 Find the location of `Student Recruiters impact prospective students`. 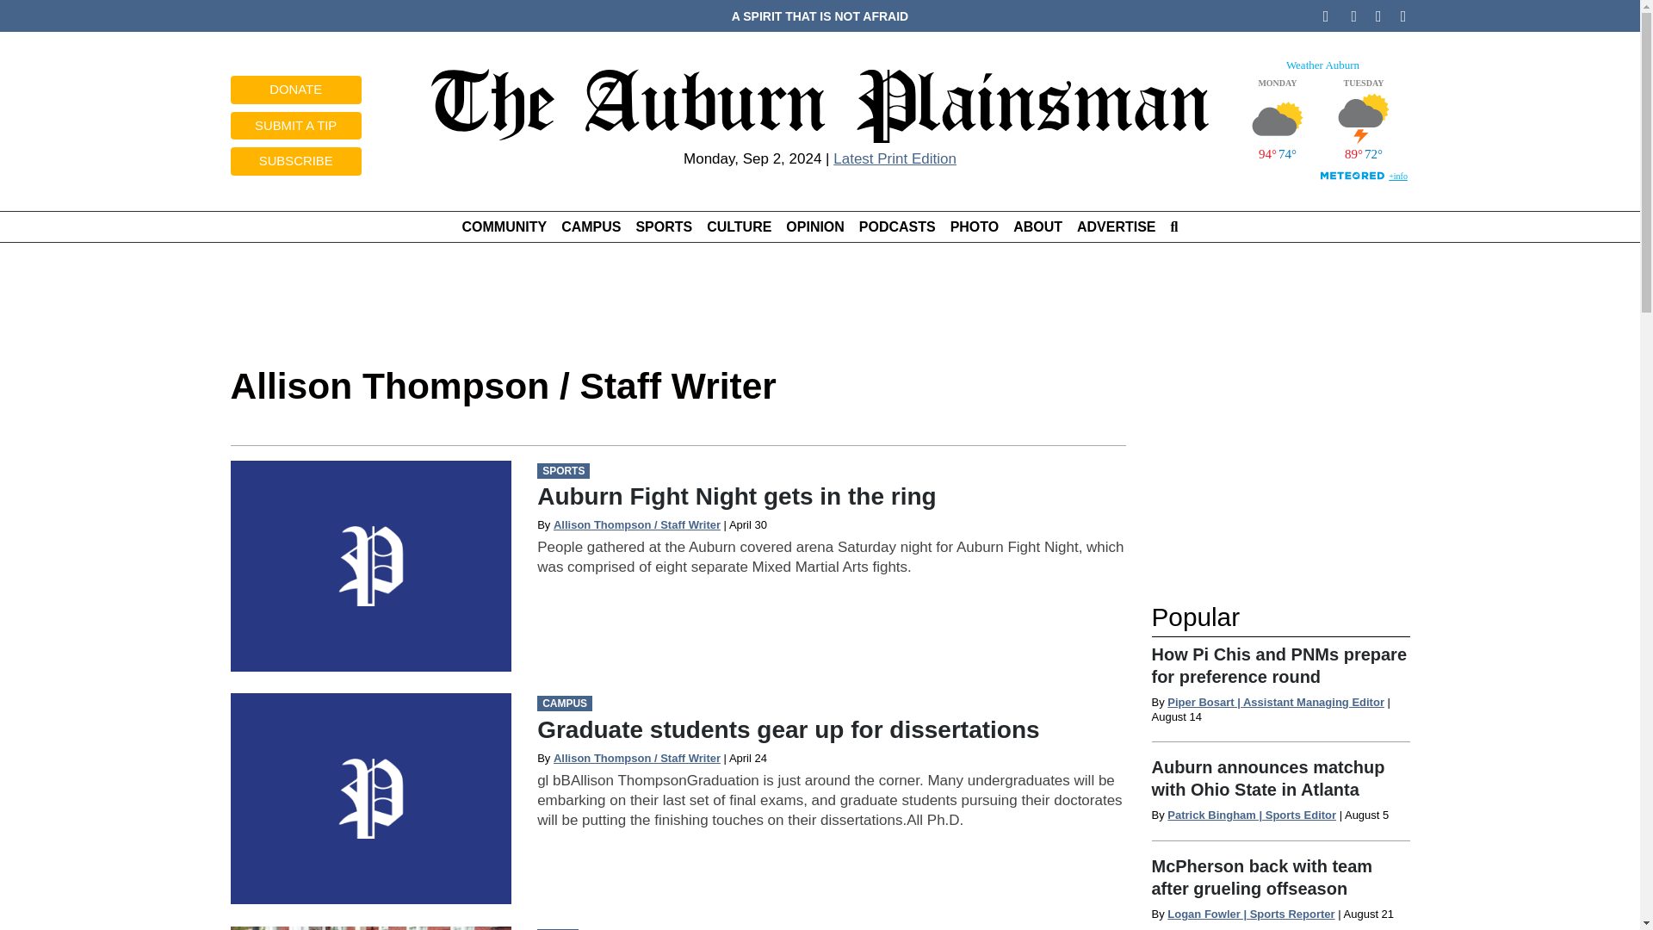

Student Recruiters impact prospective students is located at coordinates (372, 928).